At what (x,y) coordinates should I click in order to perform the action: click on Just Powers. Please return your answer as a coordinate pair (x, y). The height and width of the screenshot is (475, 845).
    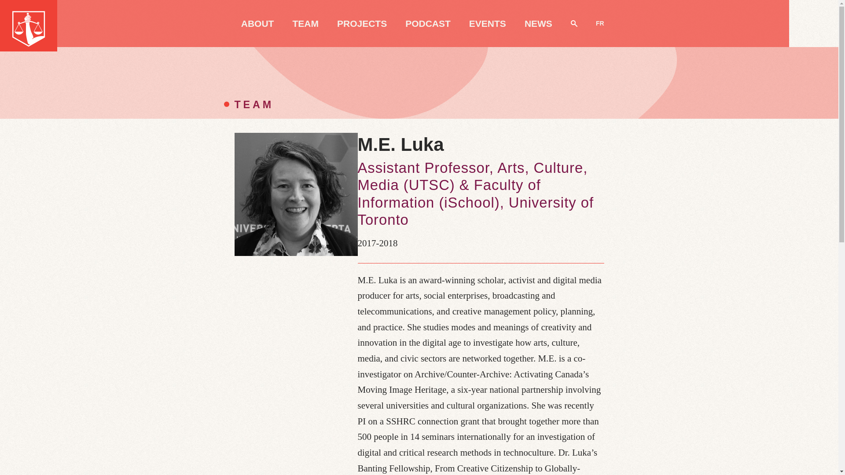
    Looking at the image, I should click on (29, 26).